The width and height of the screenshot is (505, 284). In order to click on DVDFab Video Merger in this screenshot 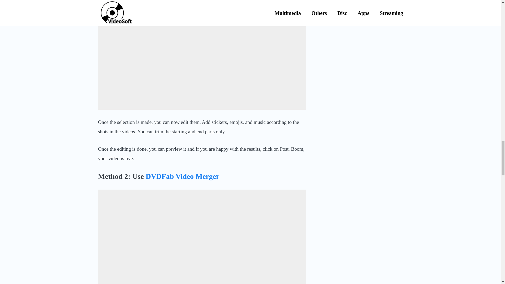, I will do `click(183, 176)`.